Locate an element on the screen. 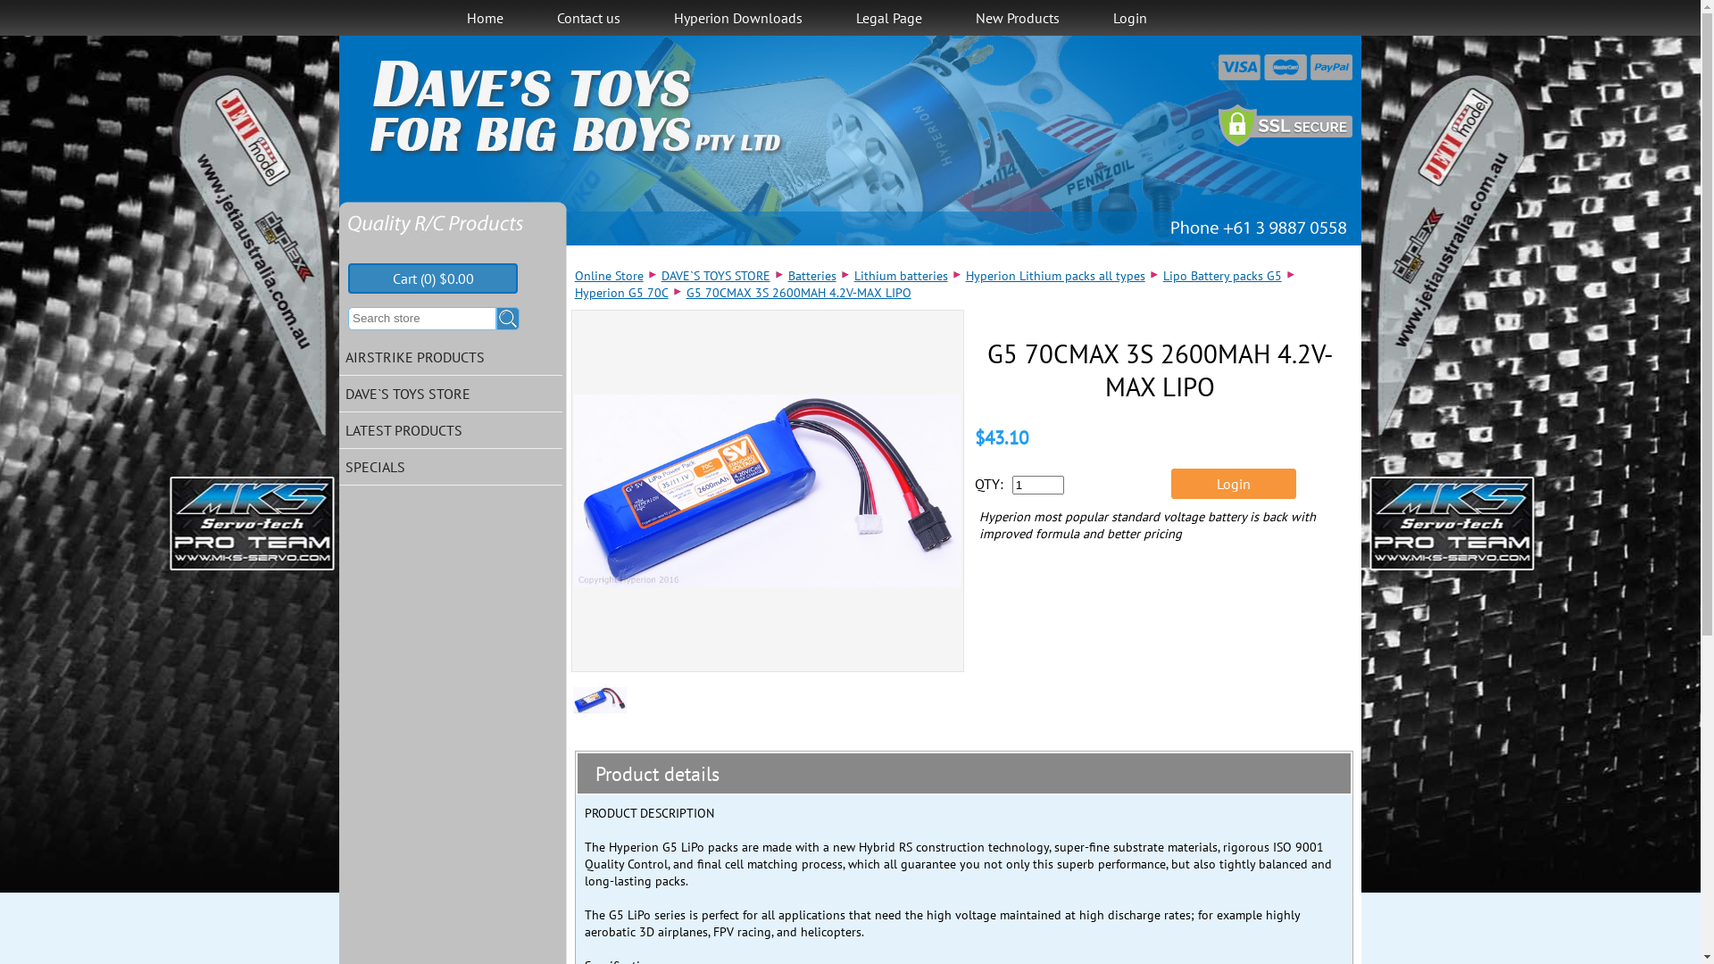 This screenshot has height=964, width=1714. G5 70CMAX 3S 2600MAH 4.2V-MAX LIPO is located at coordinates (799, 293).